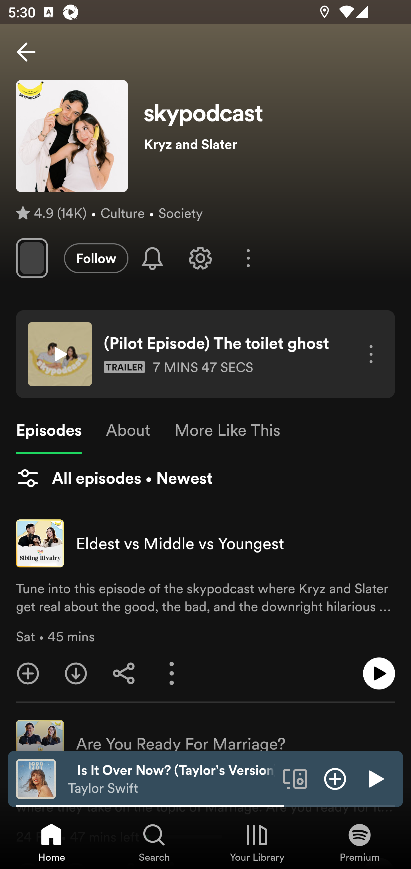 Image resolution: width=411 pixels, height=869 pixels. Describe the element at coordinates (28, 859) in the screenshot. I see `Add Are You Ready For Marriage? to Your Episodes` at that location.